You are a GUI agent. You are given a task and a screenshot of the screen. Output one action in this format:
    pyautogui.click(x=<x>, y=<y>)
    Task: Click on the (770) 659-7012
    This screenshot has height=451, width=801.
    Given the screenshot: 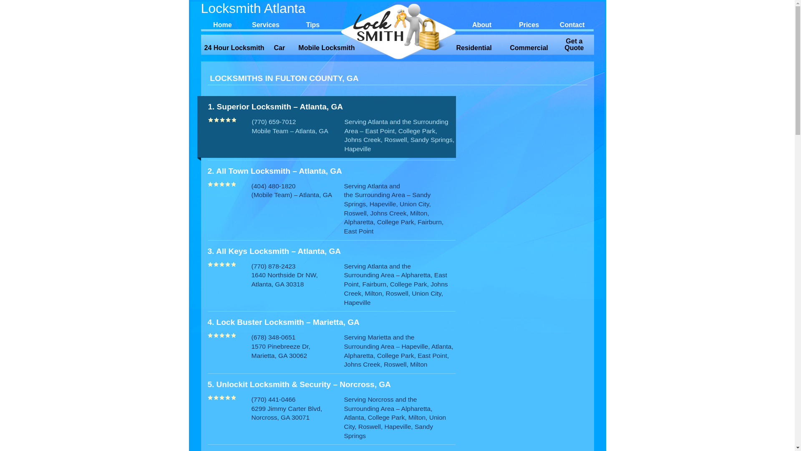 What is the action you would take?
    pyautogui.click(x=274, y=122)
    